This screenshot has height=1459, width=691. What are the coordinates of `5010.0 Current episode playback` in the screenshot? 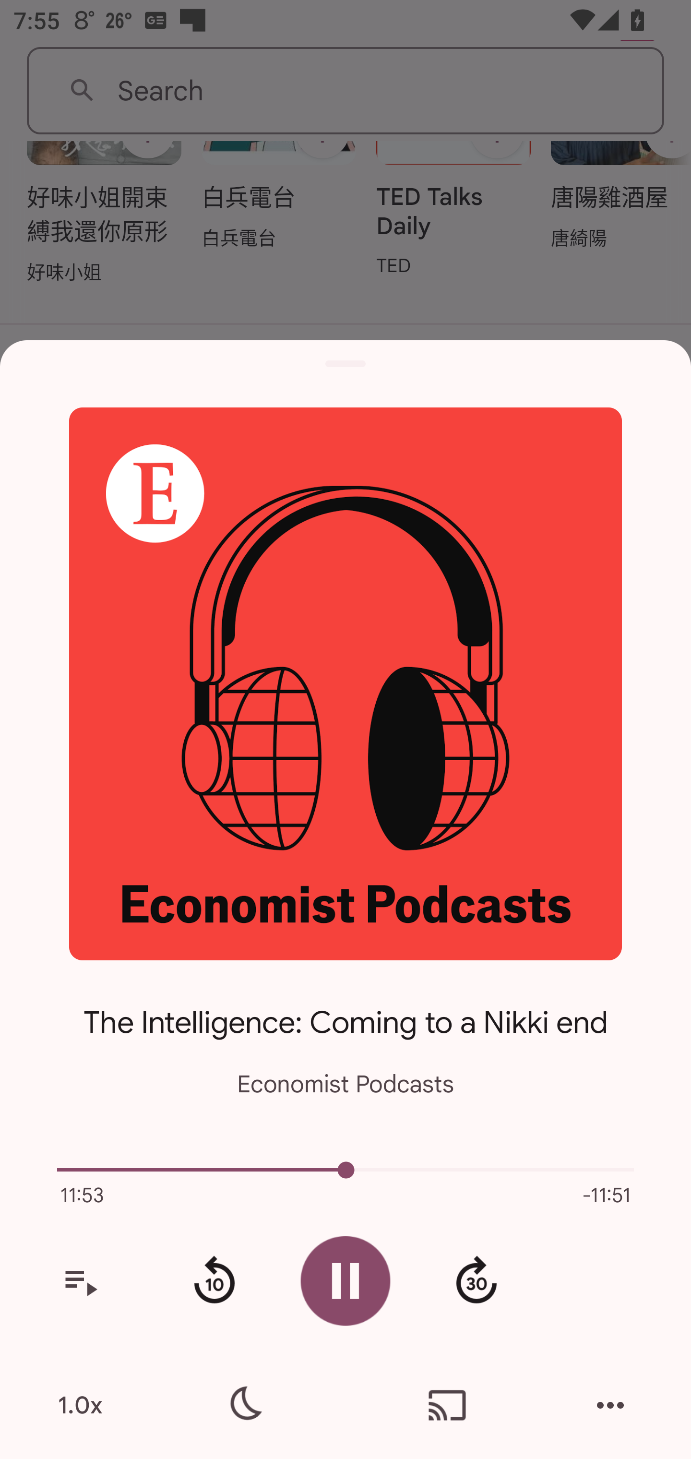 It's located at (345, 1170).